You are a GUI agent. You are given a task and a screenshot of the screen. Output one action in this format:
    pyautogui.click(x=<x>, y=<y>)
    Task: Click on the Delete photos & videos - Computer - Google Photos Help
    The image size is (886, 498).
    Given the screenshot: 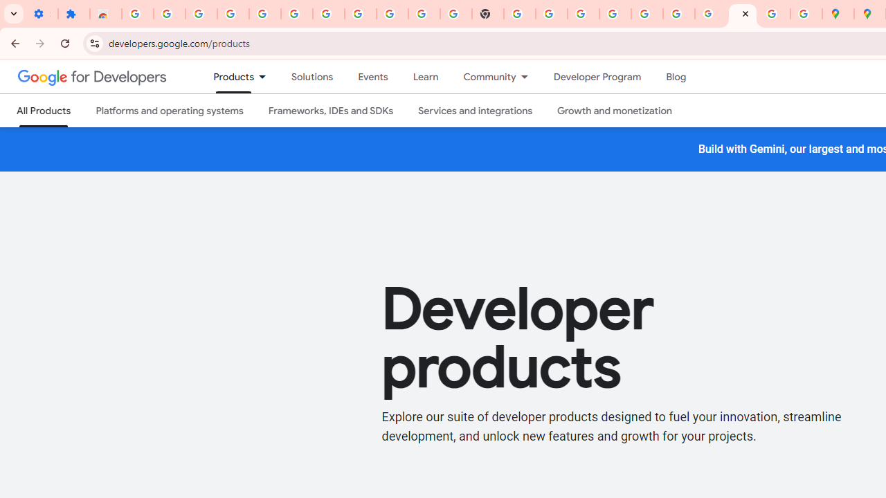 What is the action you would take?
    pyautogui.click(x=233, y=14)
    